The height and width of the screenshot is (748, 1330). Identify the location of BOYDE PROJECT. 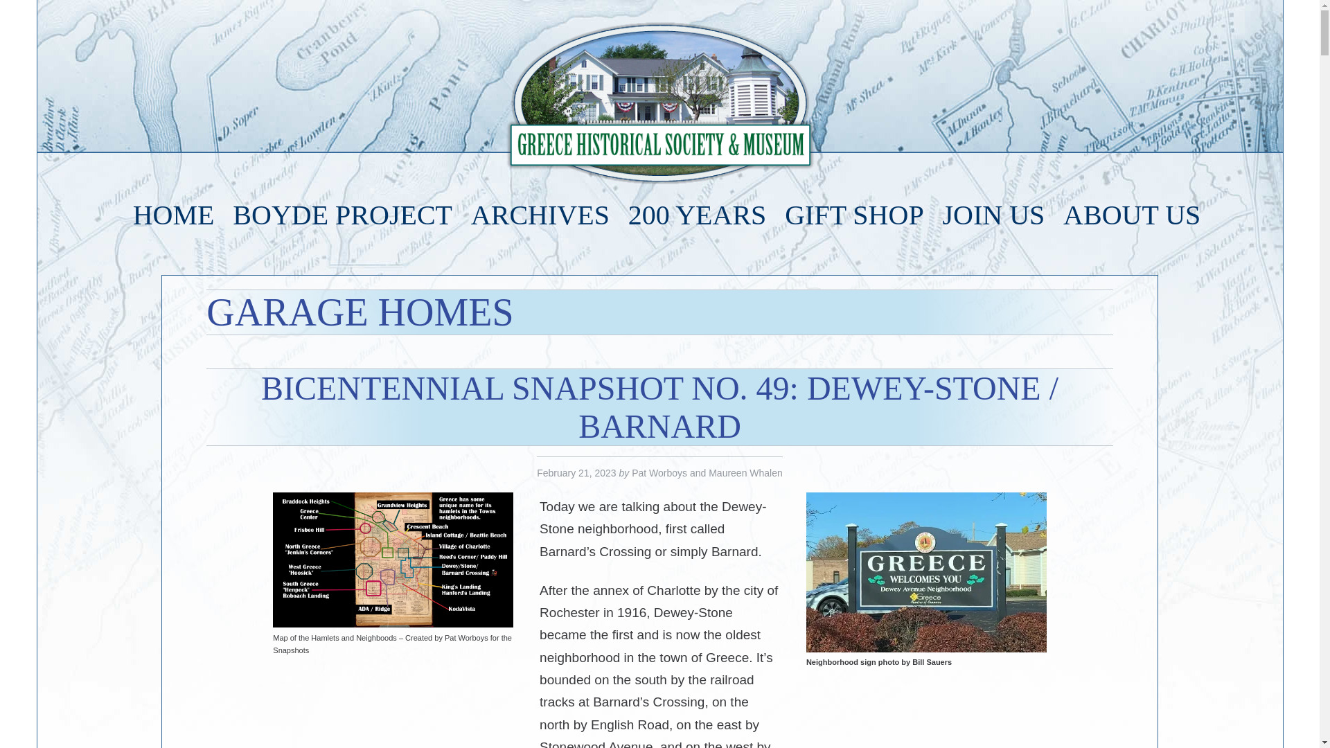
(342, 215).